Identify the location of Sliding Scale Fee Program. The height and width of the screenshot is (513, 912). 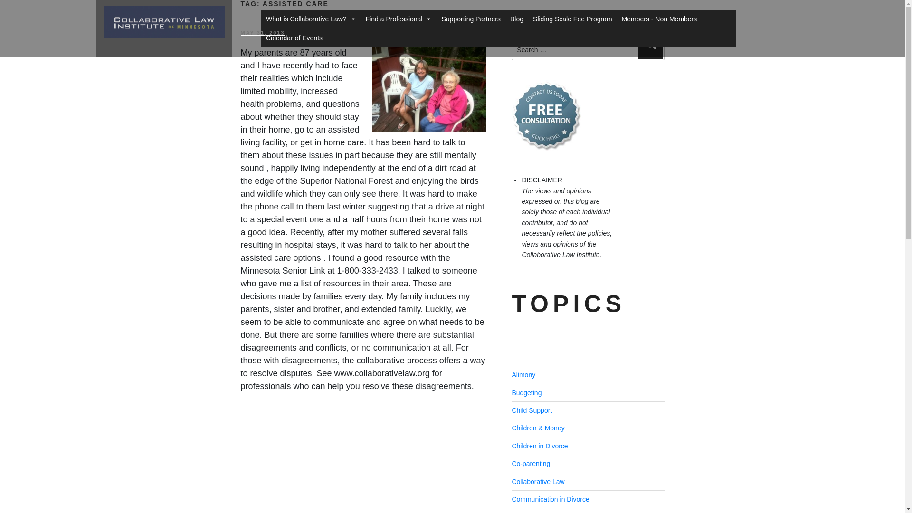
(572, 19).